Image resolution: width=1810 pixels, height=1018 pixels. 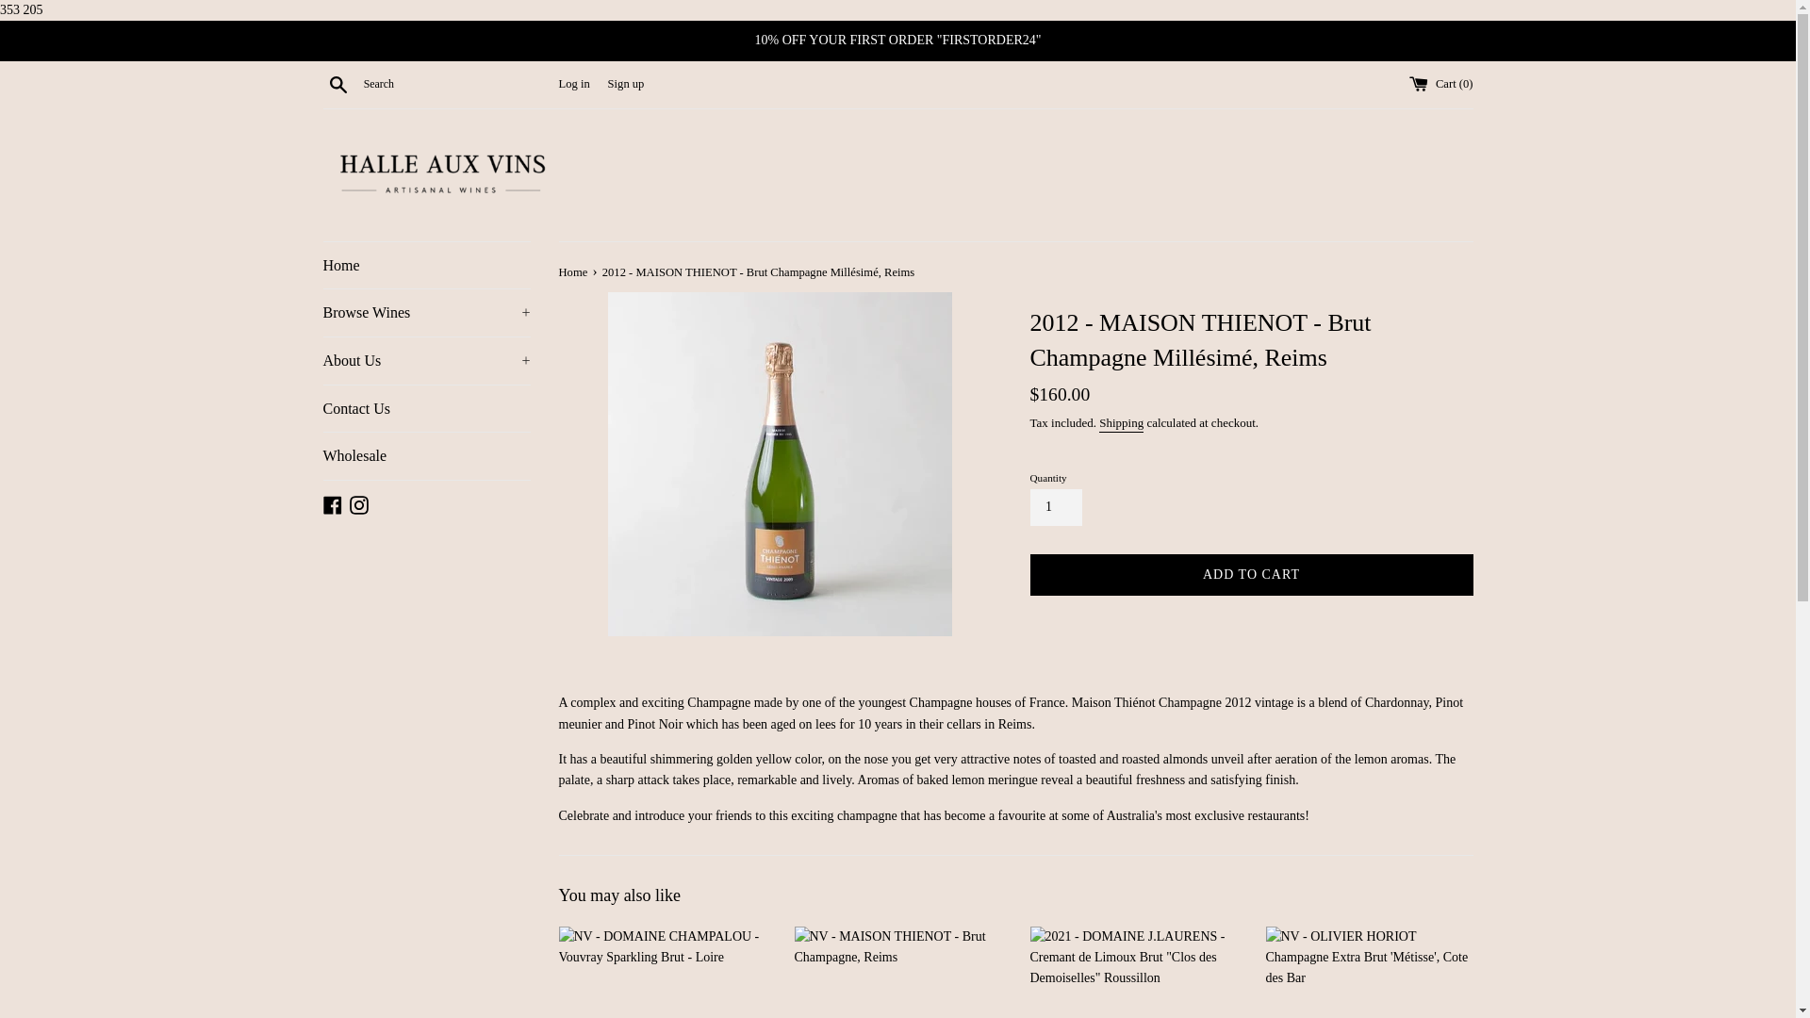 I want to click on Search, so click(x=337, y=83).